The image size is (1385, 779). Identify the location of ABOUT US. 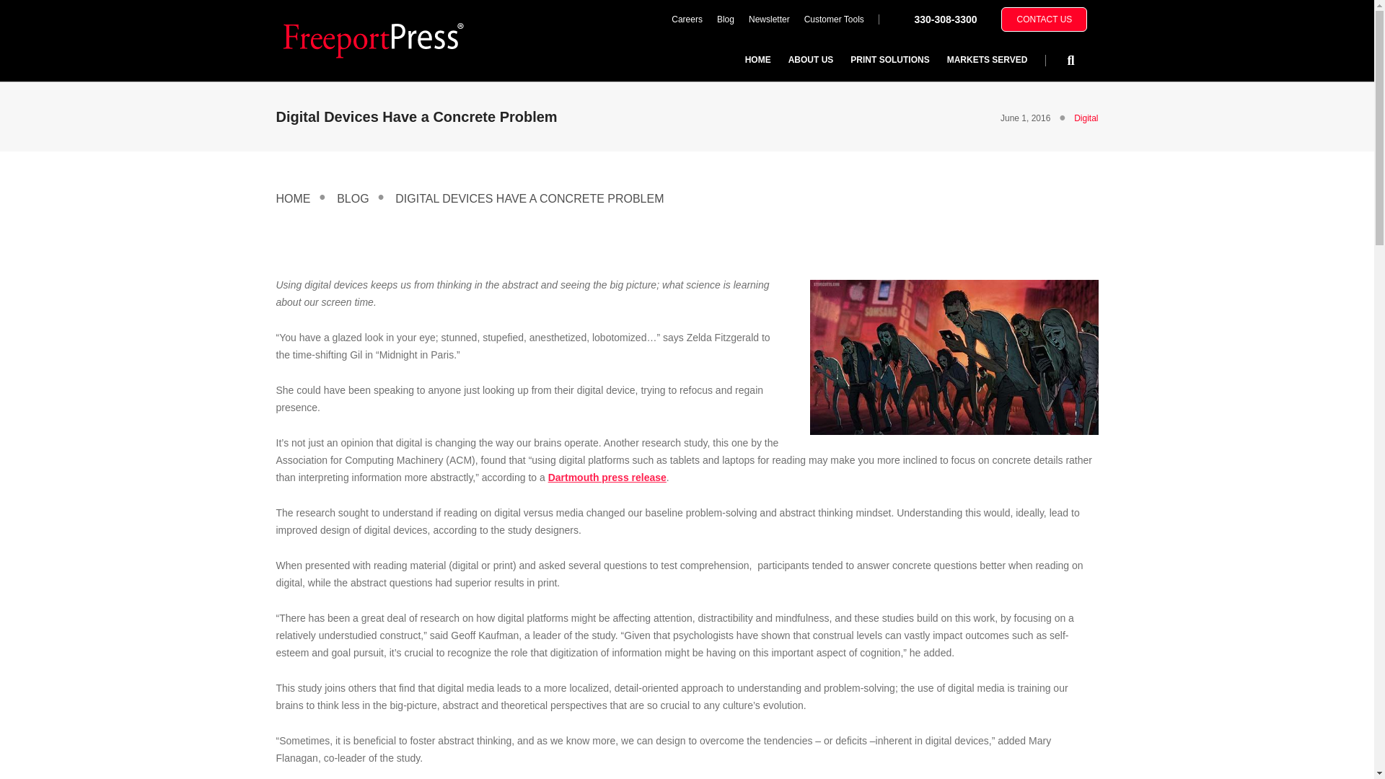
(811, 59).